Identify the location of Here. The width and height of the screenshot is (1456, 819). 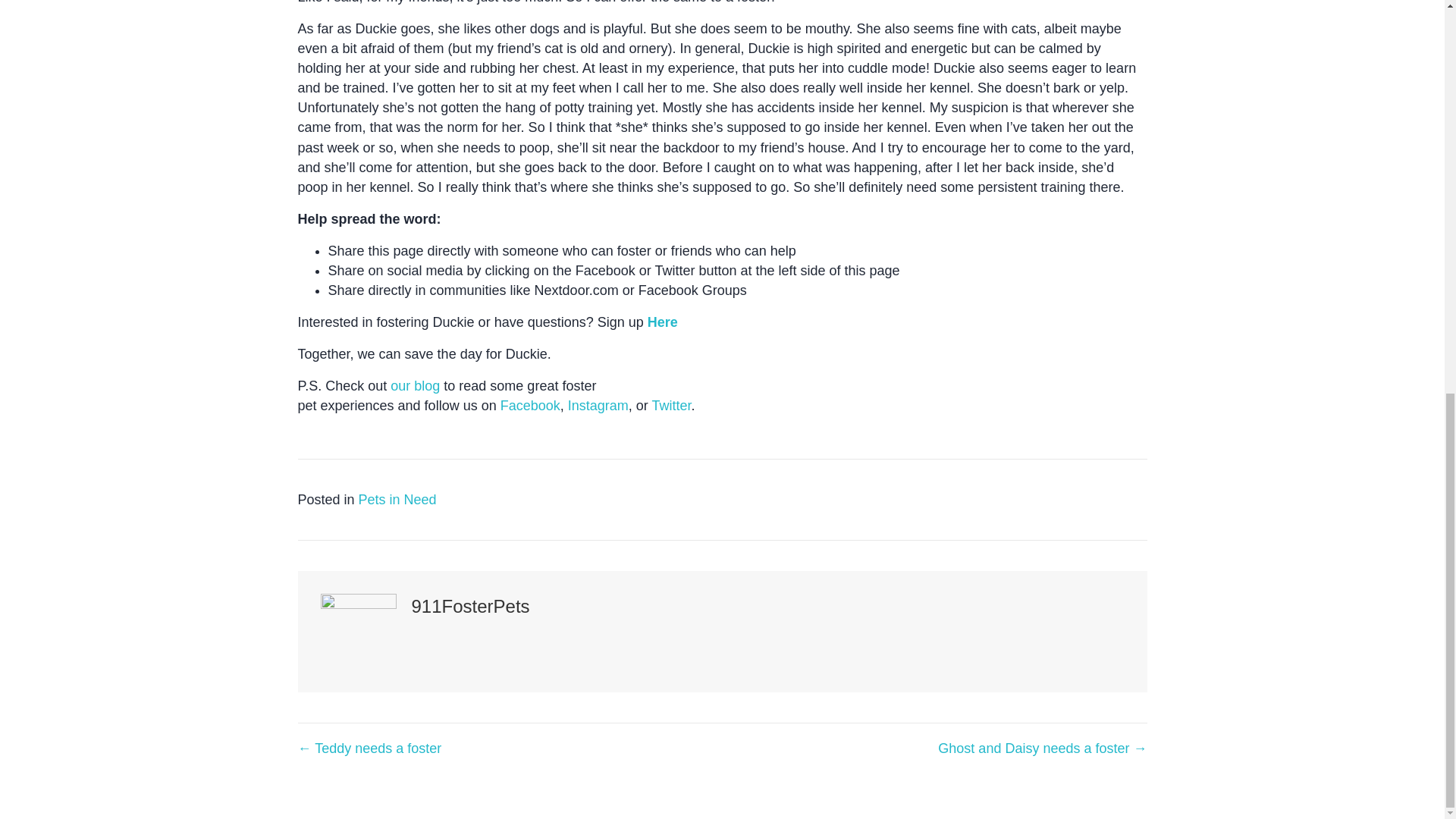
(663, 322).